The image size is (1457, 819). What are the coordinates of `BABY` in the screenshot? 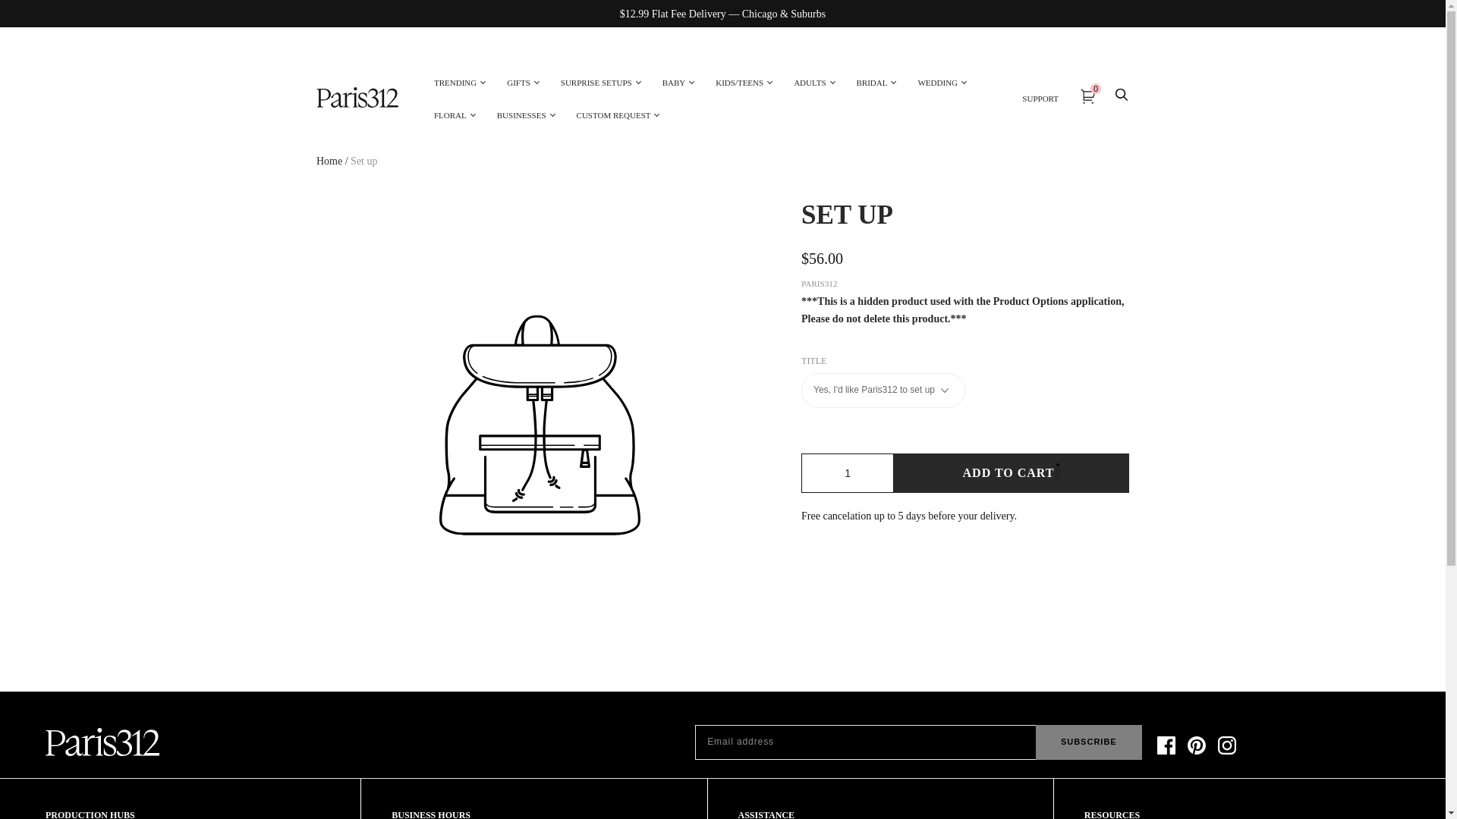 It's located at (674, 82).